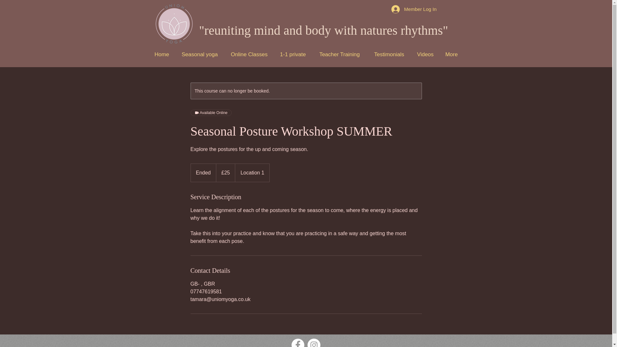 This screenshot has height=347, width=617. What do you see at coordinates (292, 54) in the screenshot?
I see `1-1 private` at bounding box center [292, 54].